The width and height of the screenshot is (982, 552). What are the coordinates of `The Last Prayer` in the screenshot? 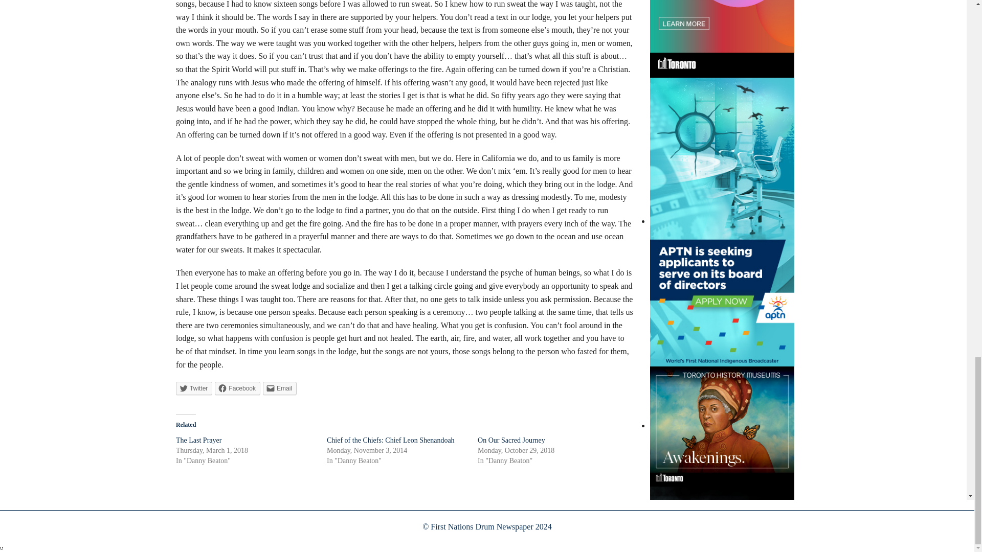 It's located at (198, 441).